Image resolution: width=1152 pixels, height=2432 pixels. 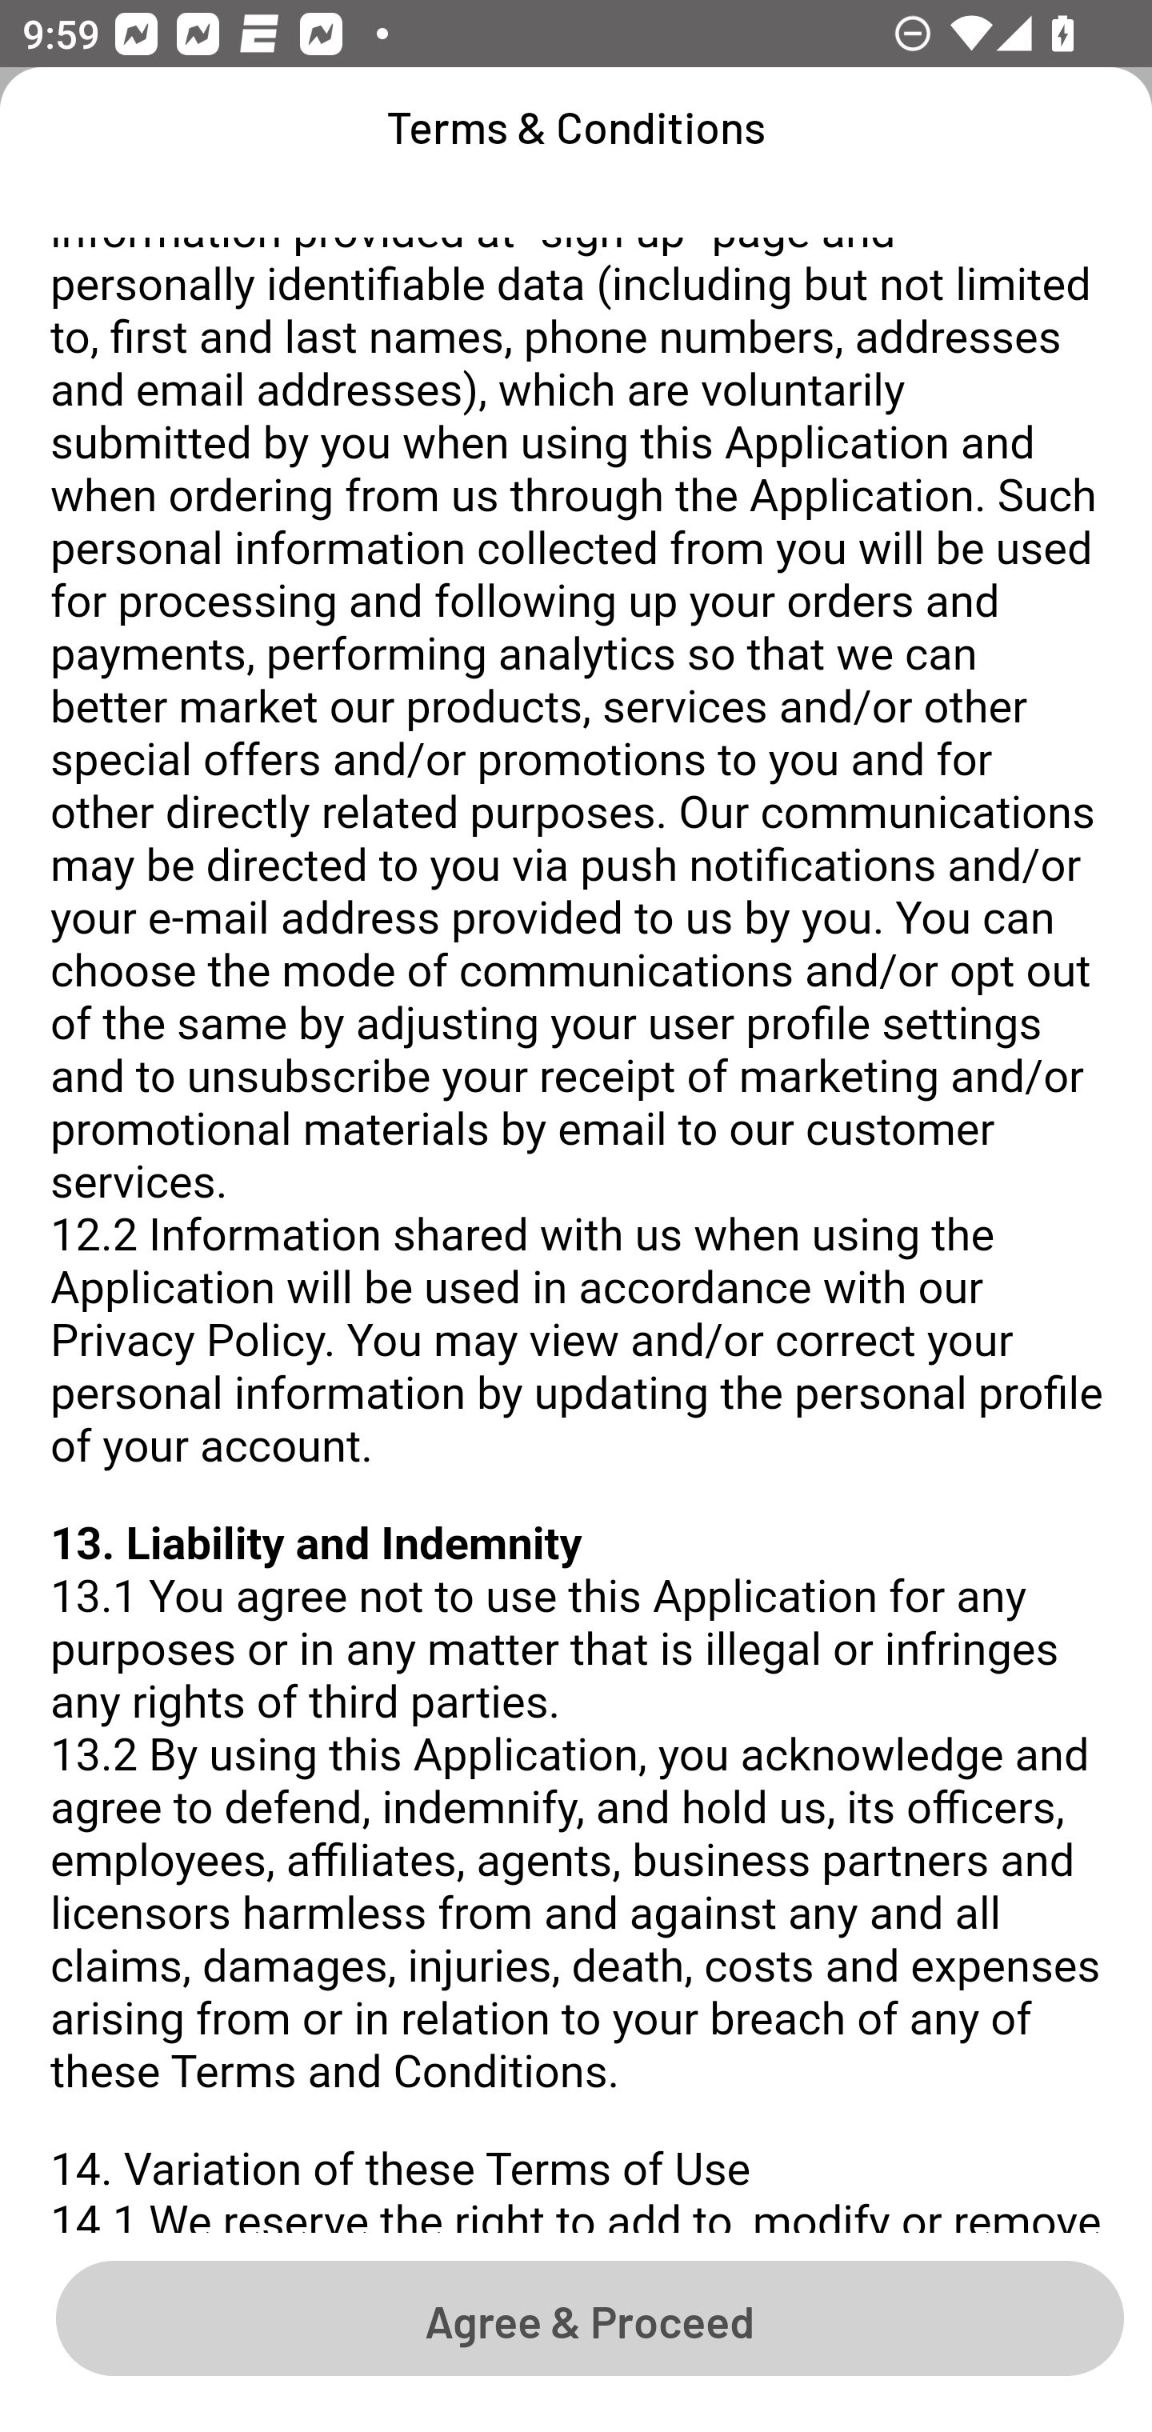 What do you see at coordinates (590, 2317) in the screenshot?
I see `Agree & Proceed` at bounding box center [590, 2317].